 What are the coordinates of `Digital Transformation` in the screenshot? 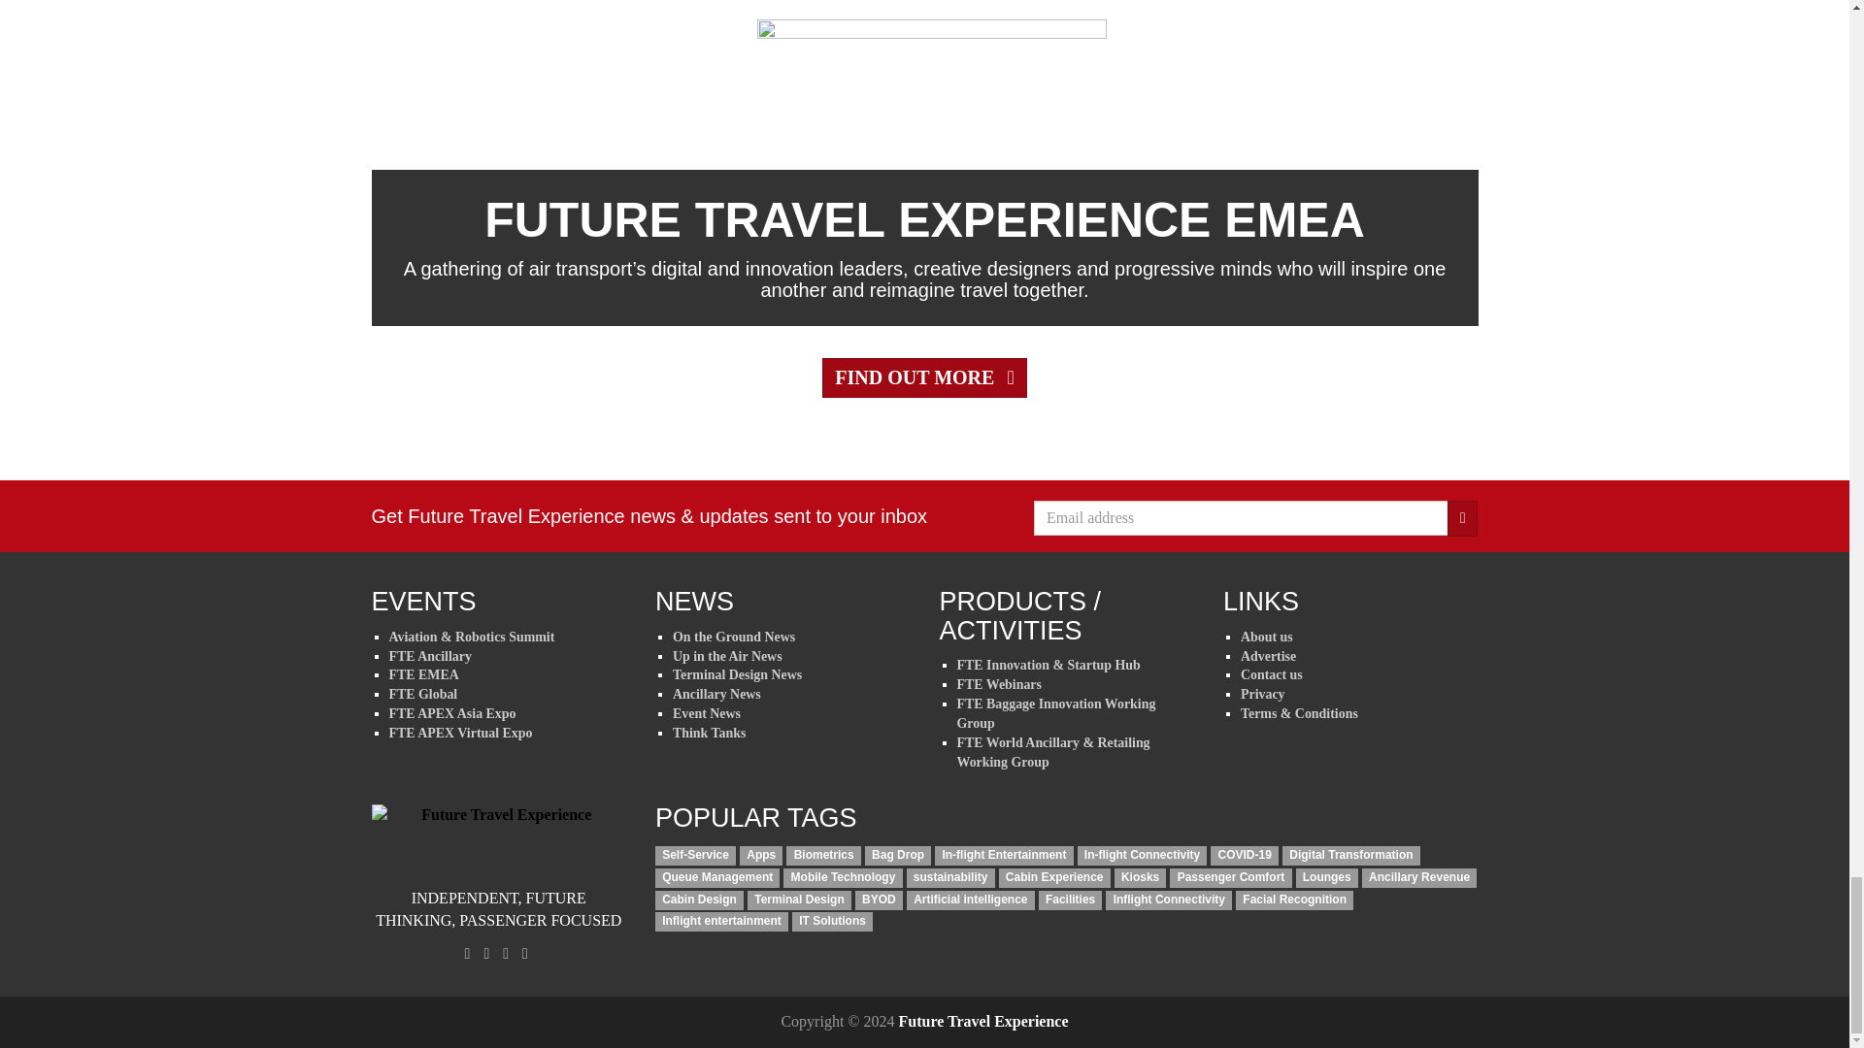 It's located at (1351, 856).